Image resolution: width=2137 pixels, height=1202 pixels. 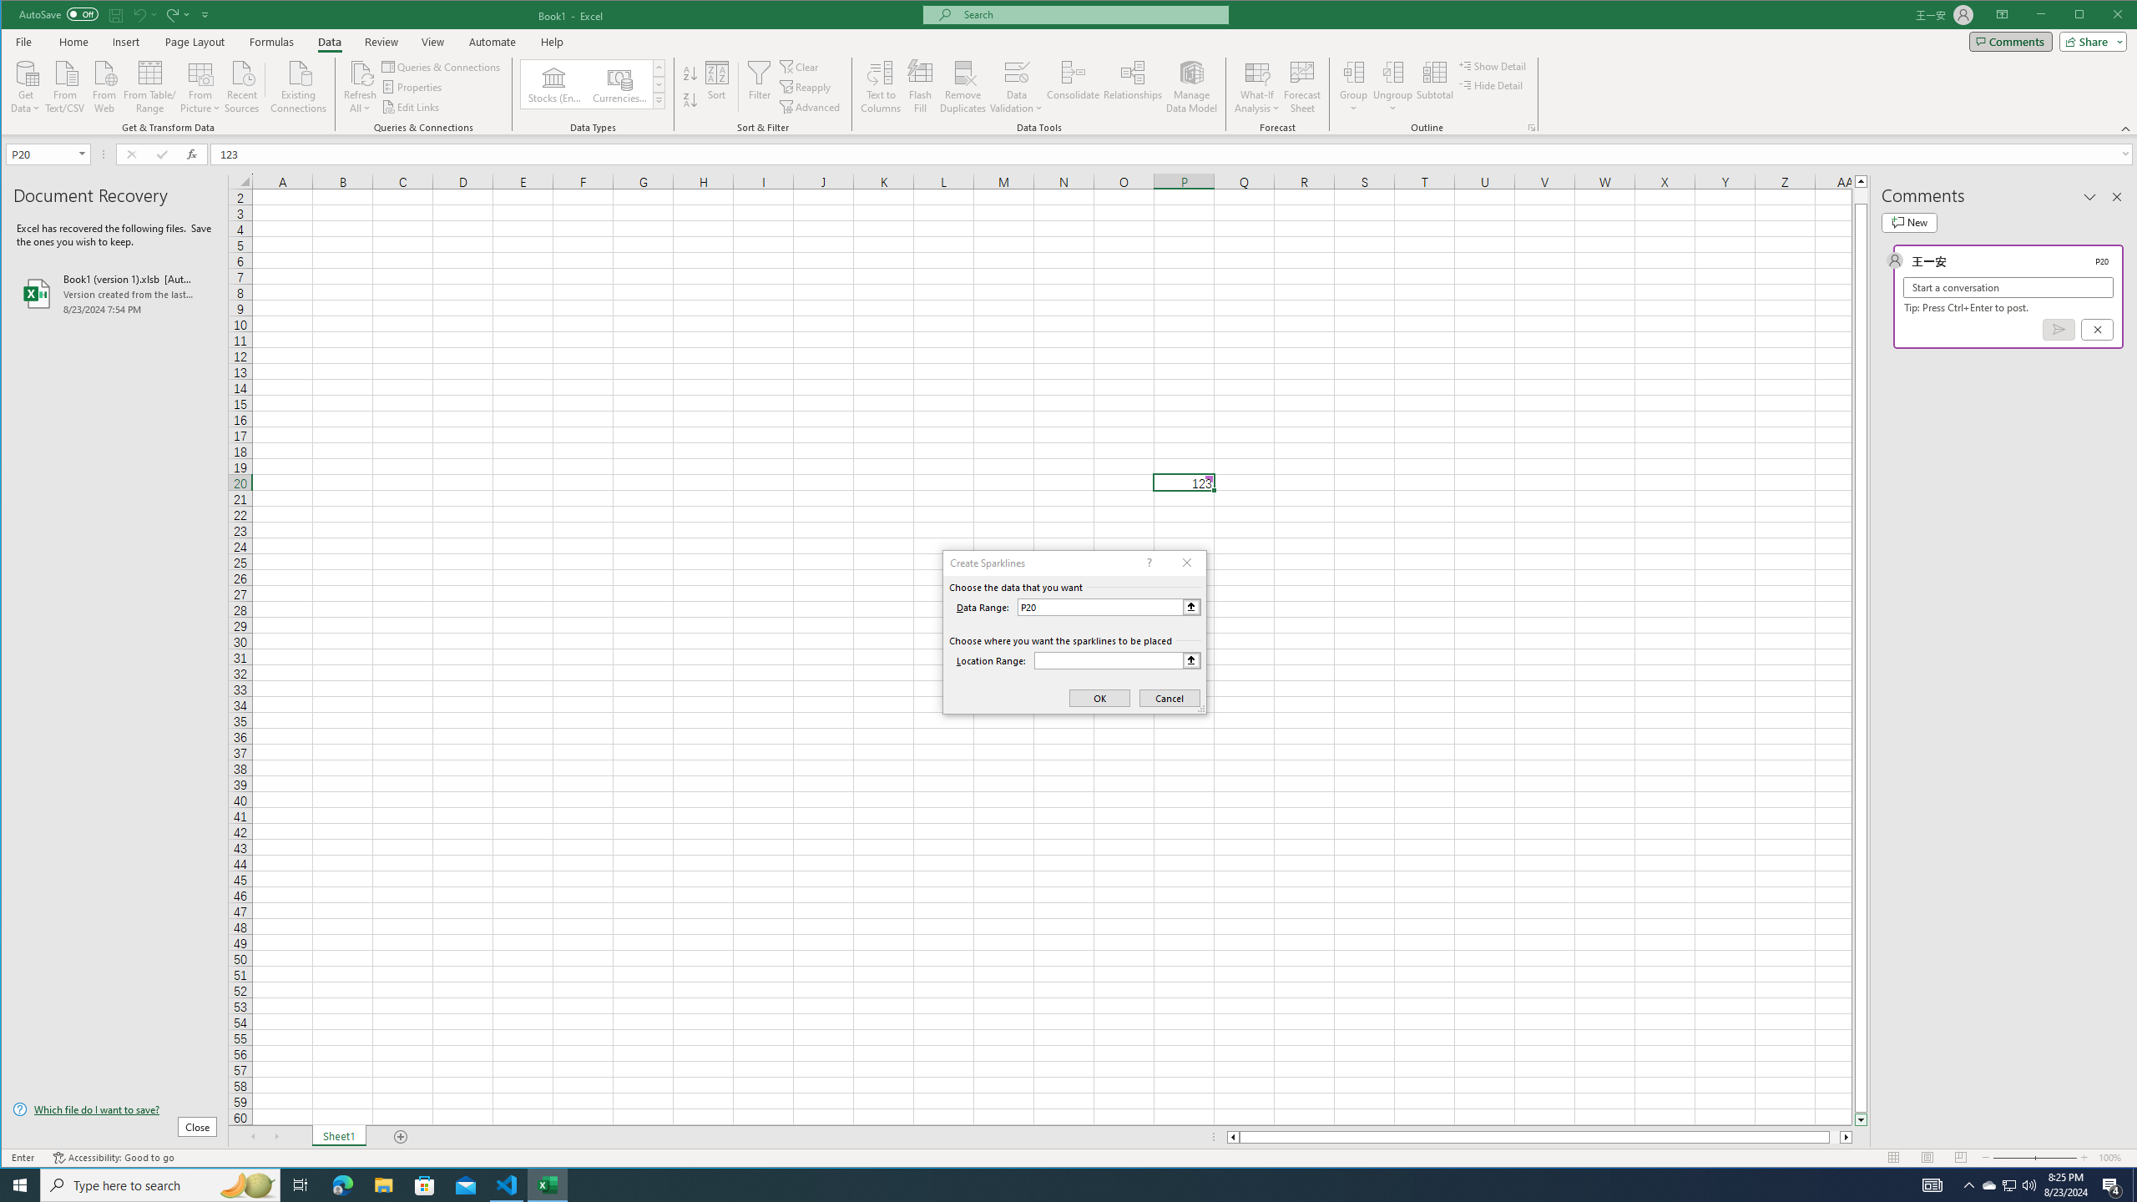 What do you see at coordinates (104, 85) in the screenshot?
I see `From Web` at bounding box center [104, 85].